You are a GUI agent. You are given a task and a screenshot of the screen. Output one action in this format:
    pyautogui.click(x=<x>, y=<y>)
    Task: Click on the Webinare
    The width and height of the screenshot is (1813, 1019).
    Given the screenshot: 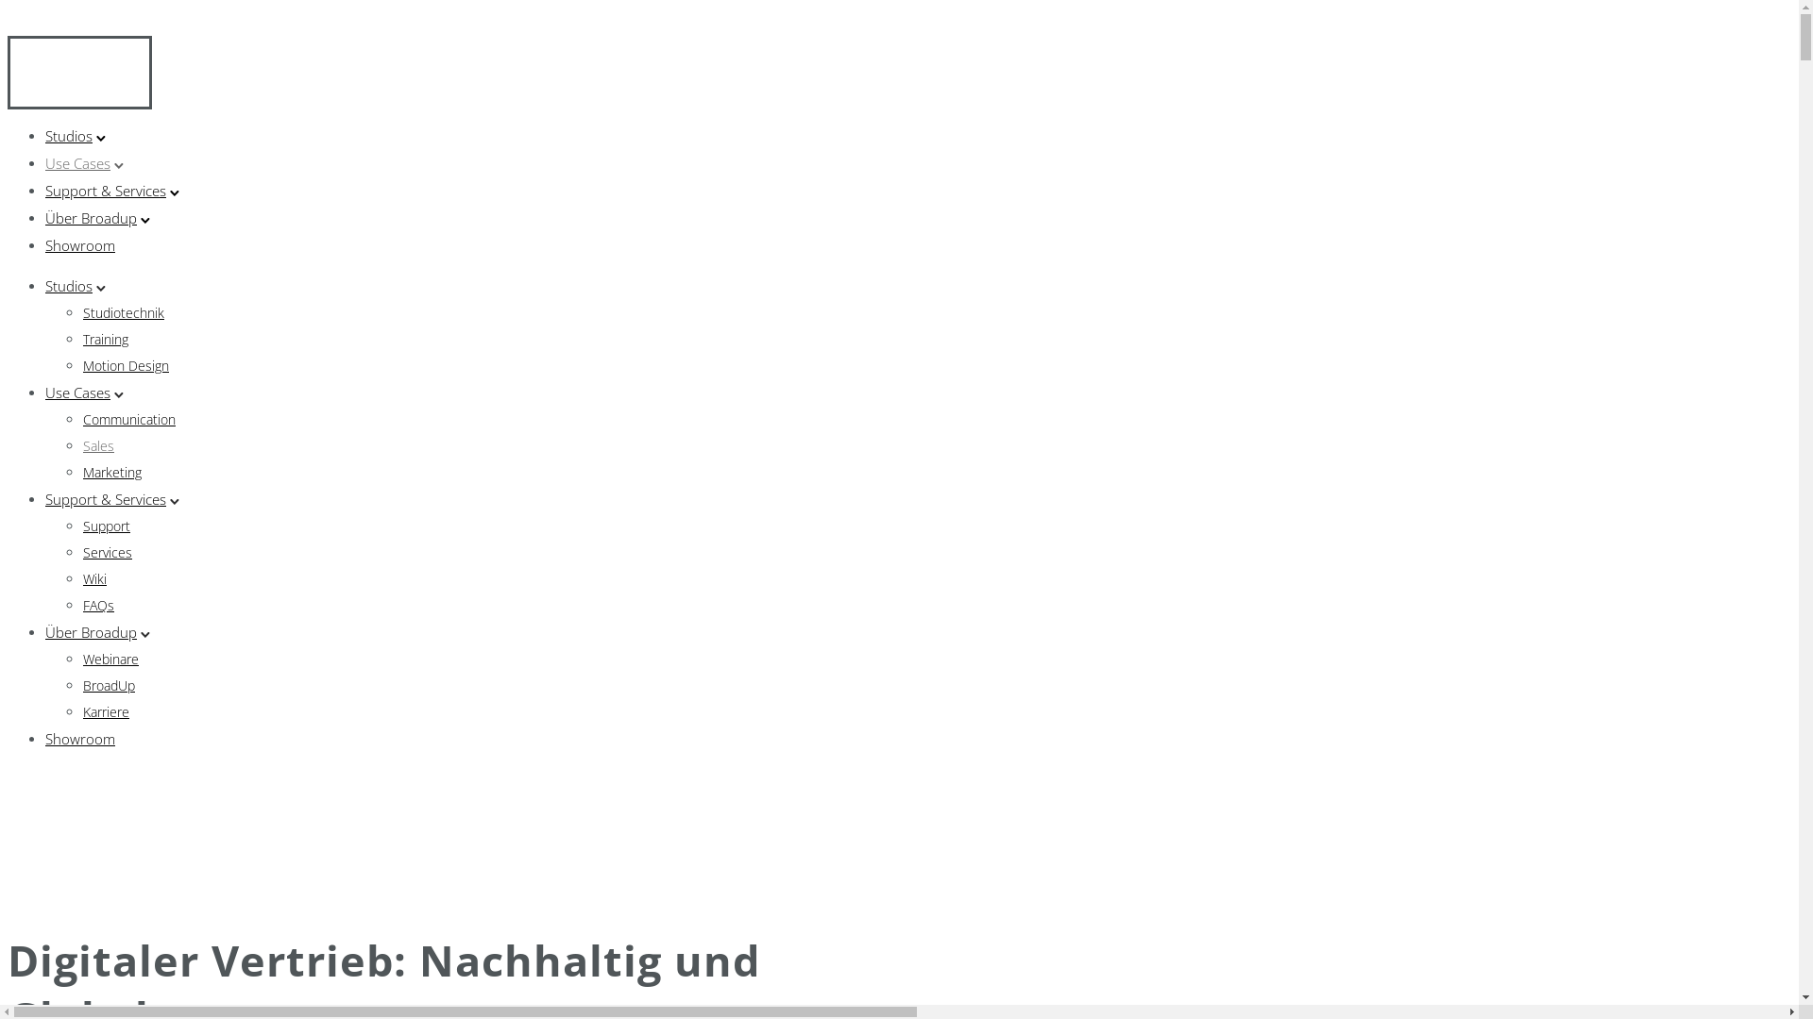 What is the action you would take?
    pyautogui.click(x=111, y=659)
    